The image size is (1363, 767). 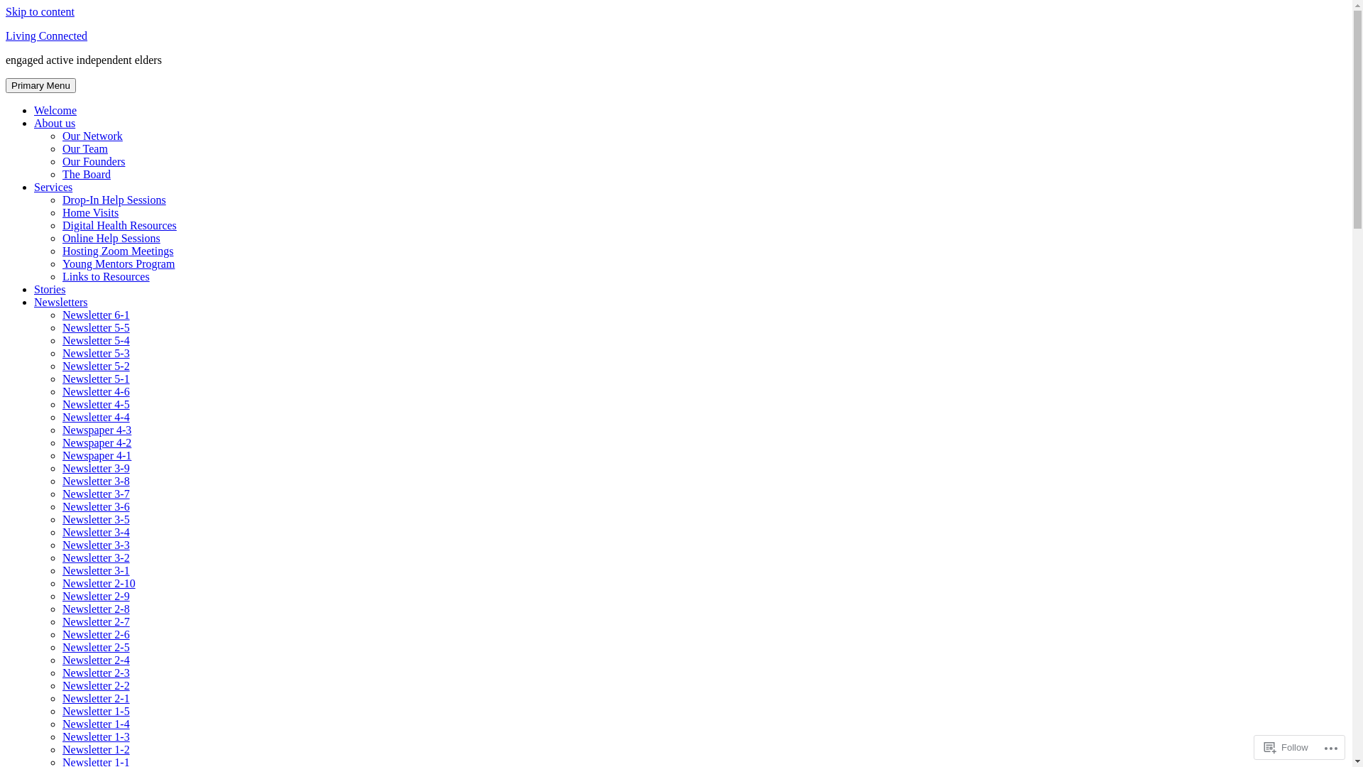 What do you see at coordinates (97, 430) in the screenshot?
I see `Newspaper 4-3` at bounding box center [97, 430].